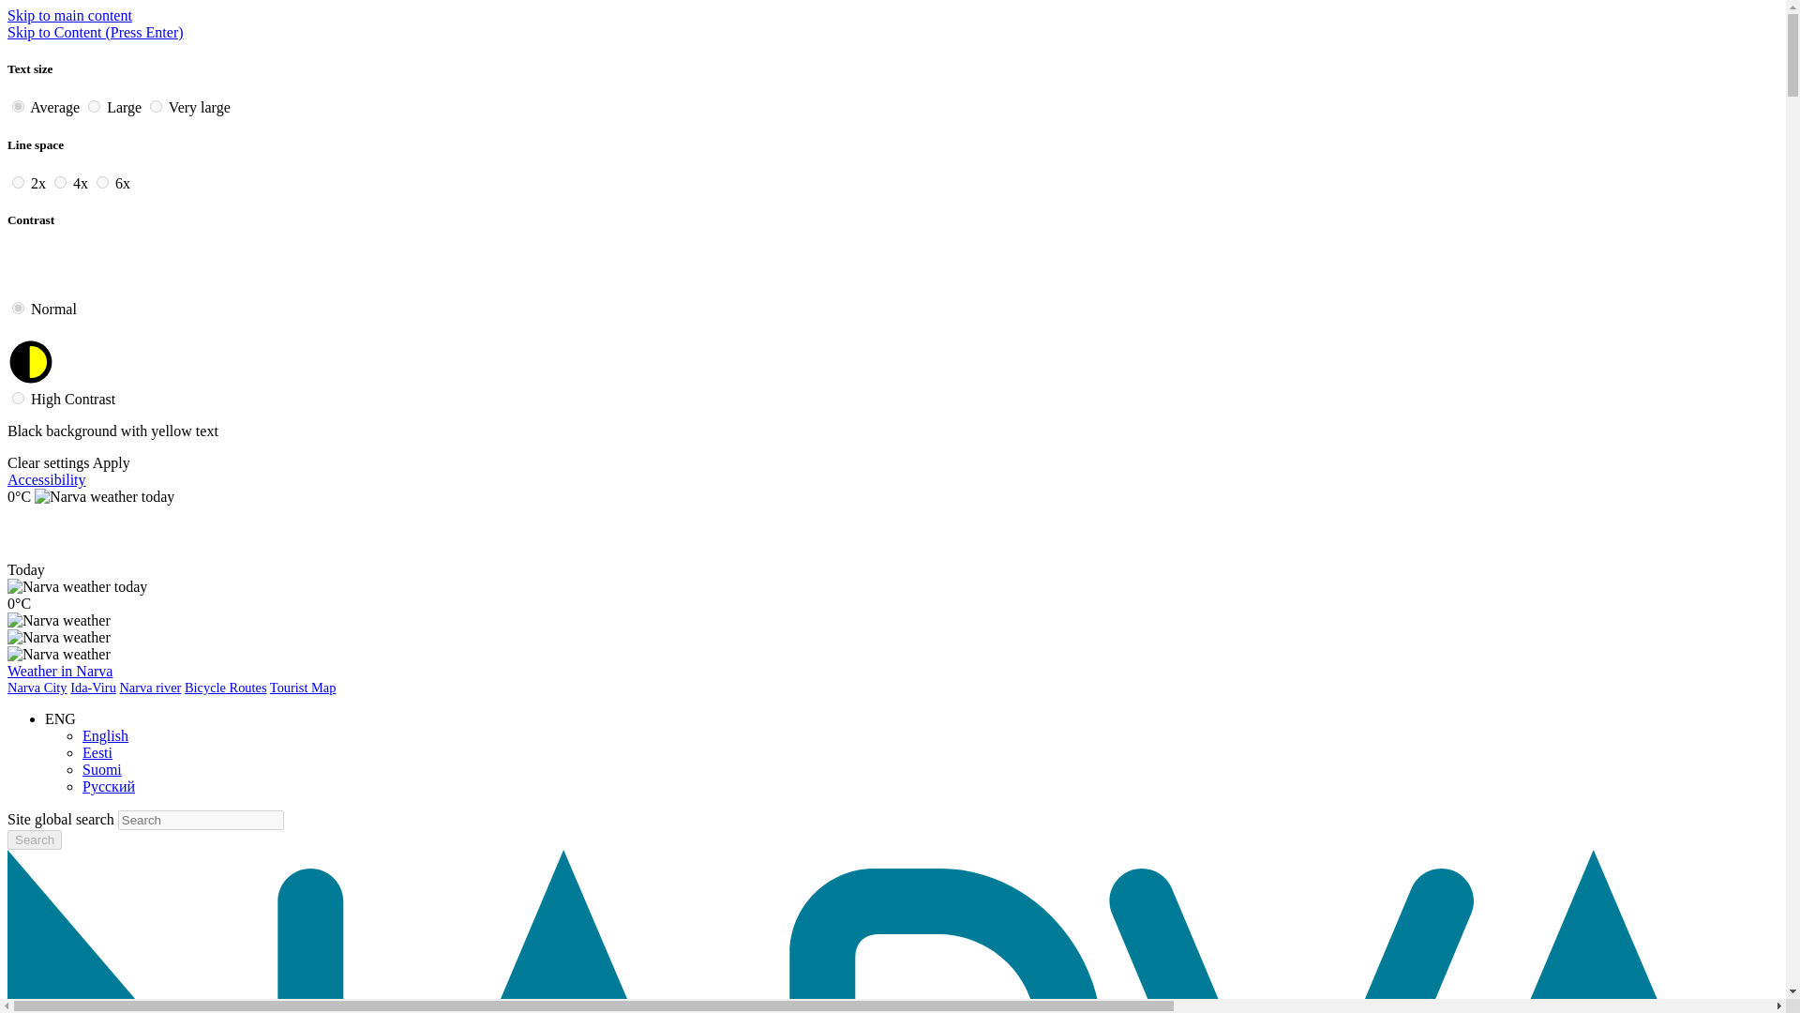 The width and height of the screenshot is (1800, 1013). Describe the element at coordinates (19, 308) in the screenshot. I see `normal` at that location.